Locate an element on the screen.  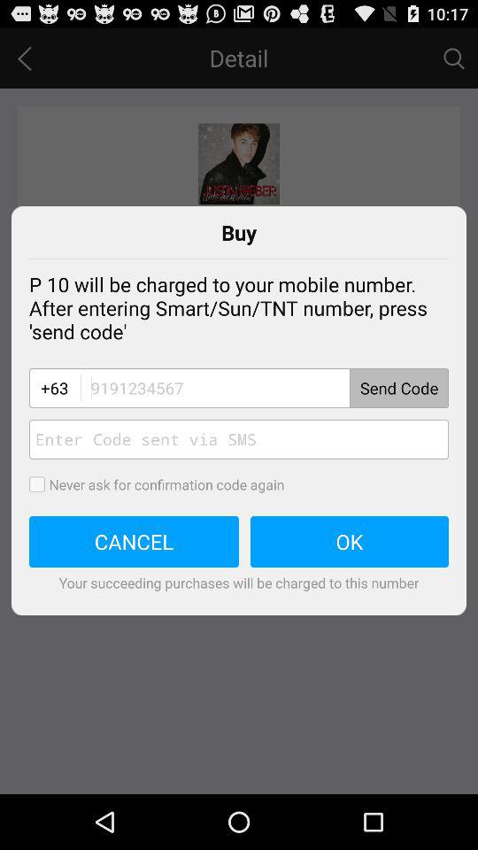
enter phone number is located at coordinates (264, 388).